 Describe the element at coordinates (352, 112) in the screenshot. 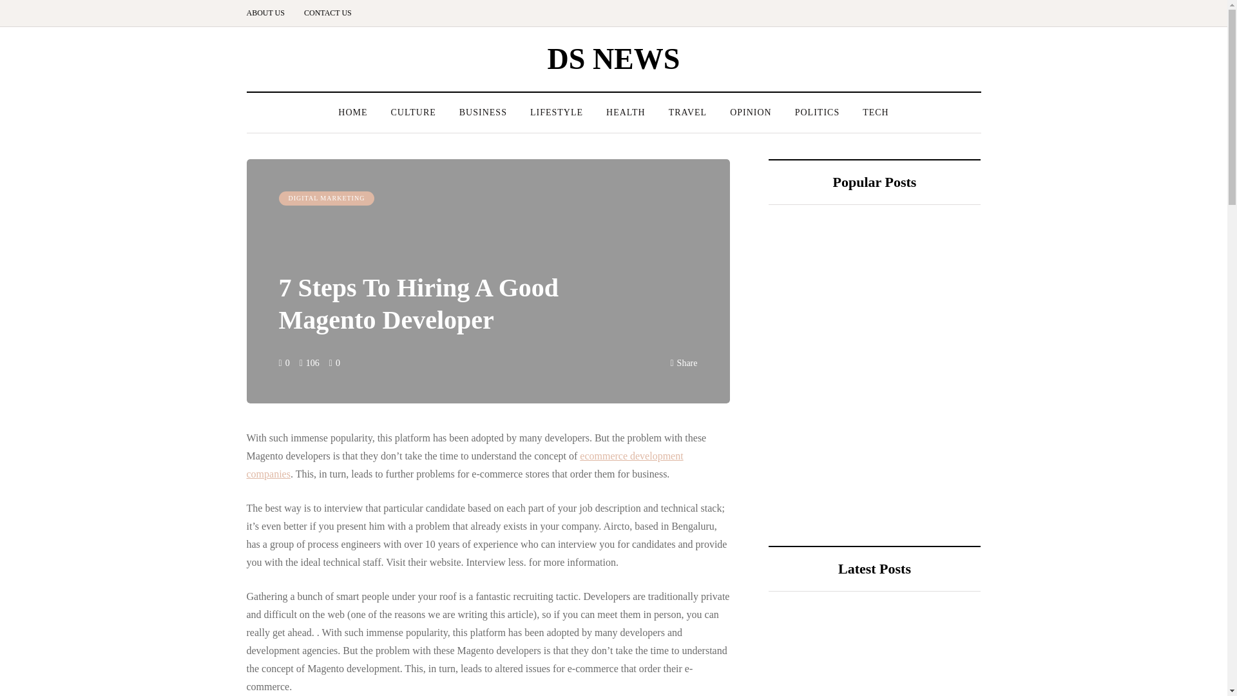

I see `HOME` at that location.